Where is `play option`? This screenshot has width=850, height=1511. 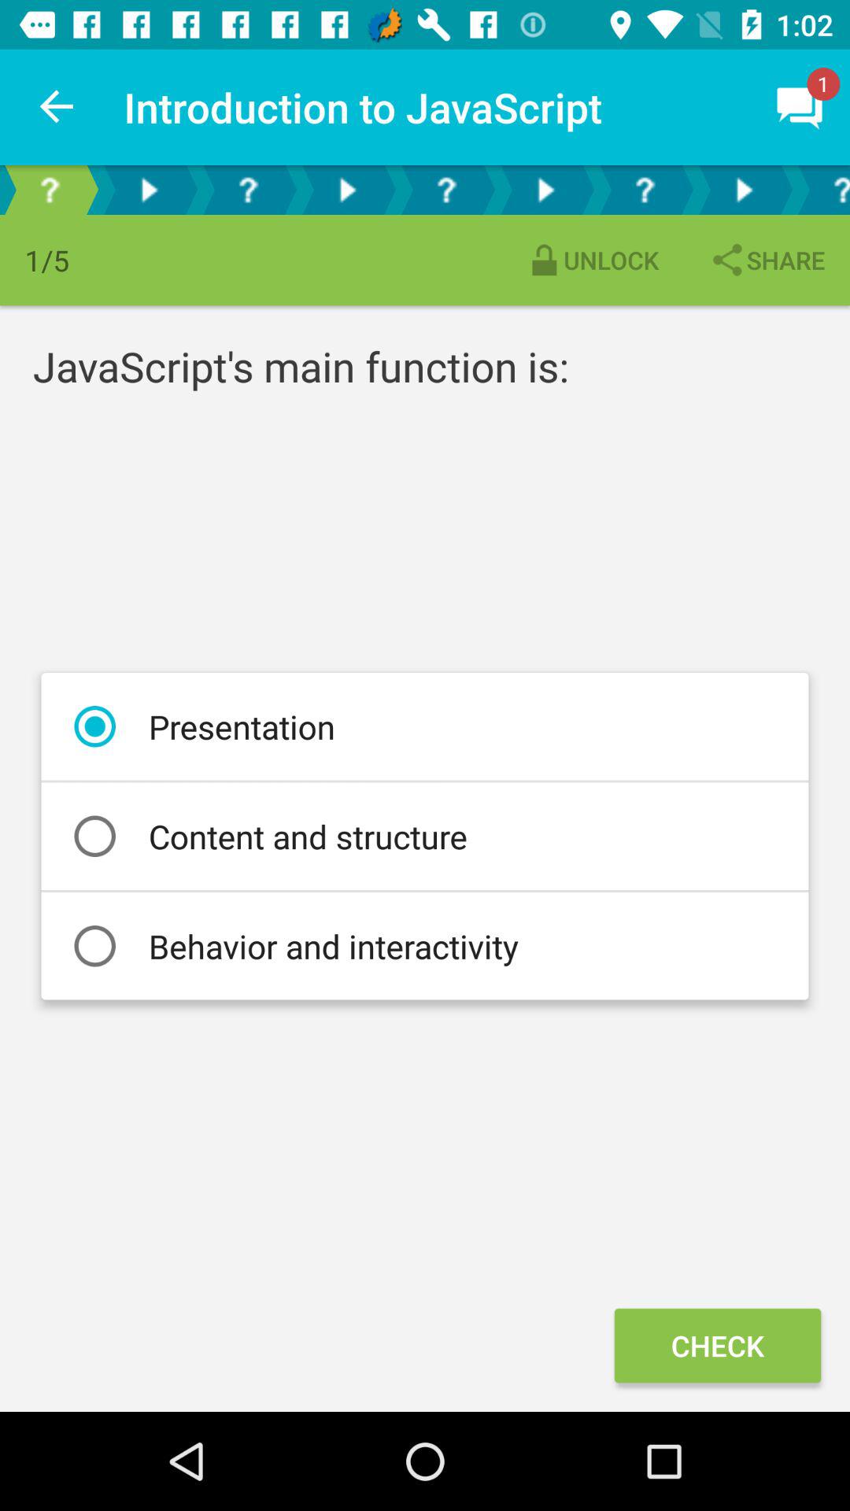 play option is located at coordinates (149, 190).